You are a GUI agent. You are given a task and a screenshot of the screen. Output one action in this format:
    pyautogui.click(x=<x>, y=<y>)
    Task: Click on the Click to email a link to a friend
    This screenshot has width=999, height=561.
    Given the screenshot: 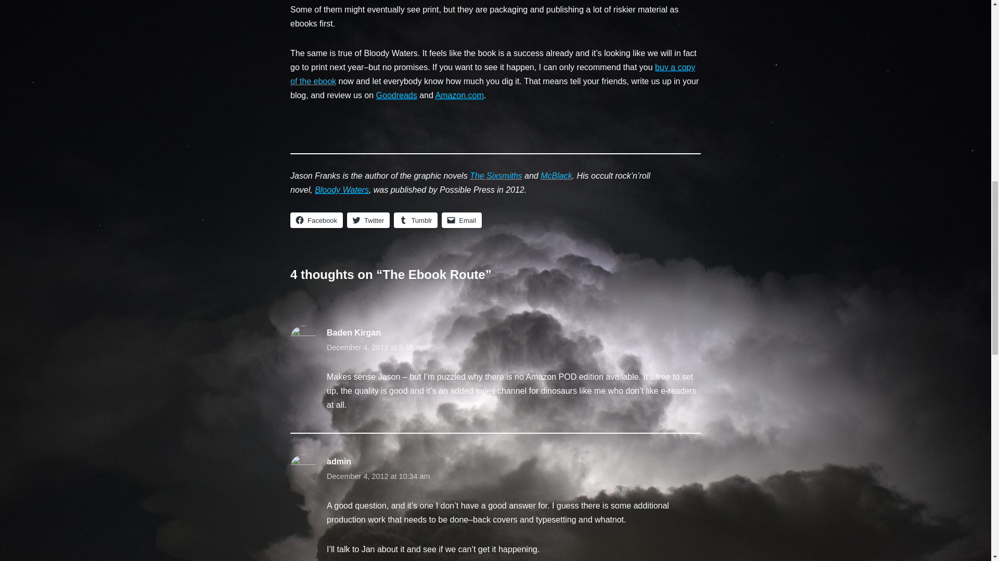 What is the action you would take?
    pyautogui.click(x=461, y=220)
    